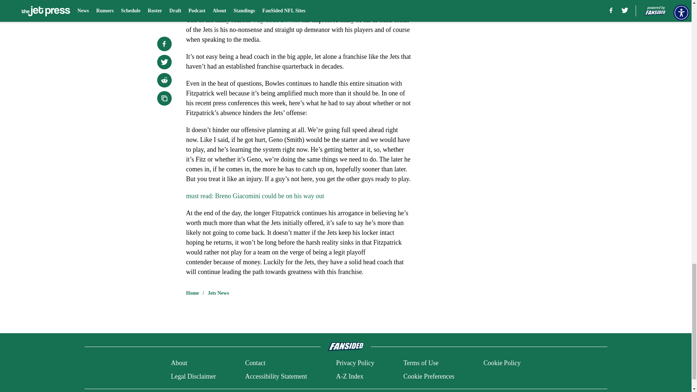  Describe the element at coordinates (179, 363) in the screenshot. I see `About` at that location.